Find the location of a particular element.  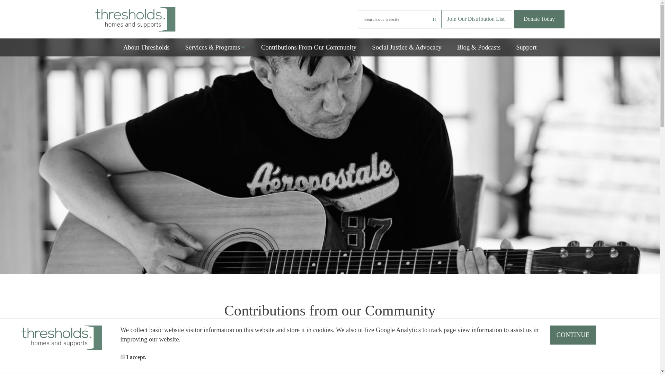

Support is located at coordinates (526, 47).